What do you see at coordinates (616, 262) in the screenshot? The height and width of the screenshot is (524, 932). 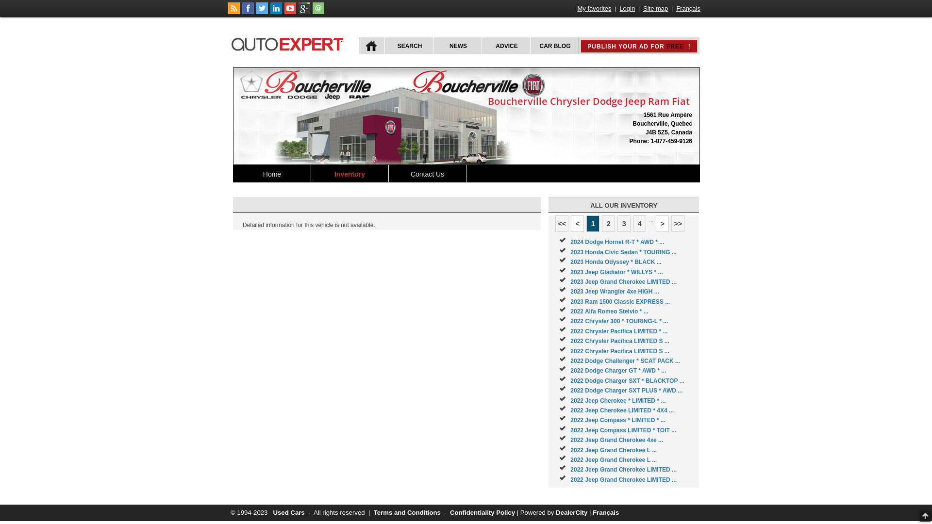 I see `2023 Honda Odyssey * BLACK ...` at bounding box center [616, 262].